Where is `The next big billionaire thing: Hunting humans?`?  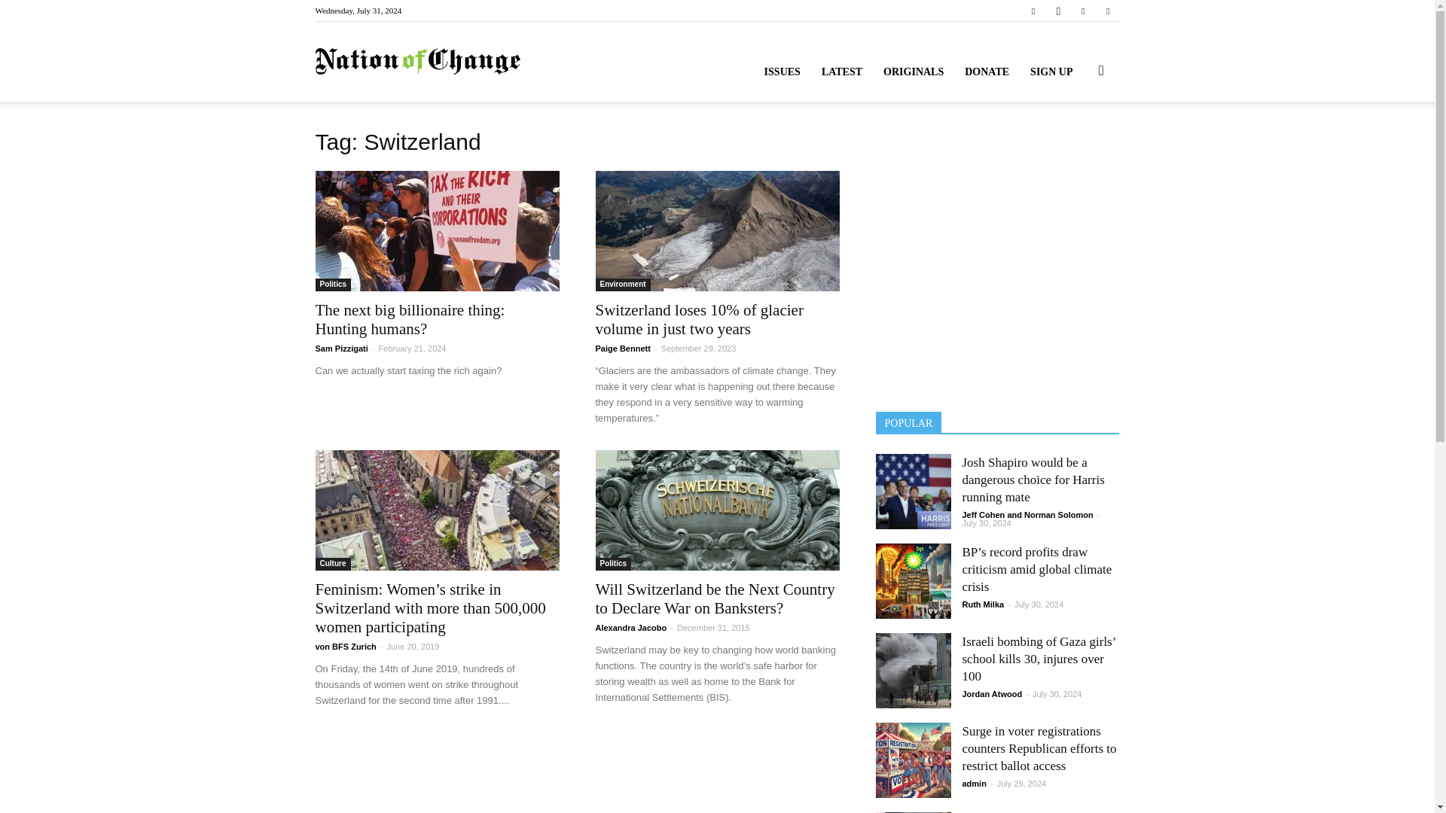 The next big billionaire thing: Hunting humans? is located at coordinates (410, 319).